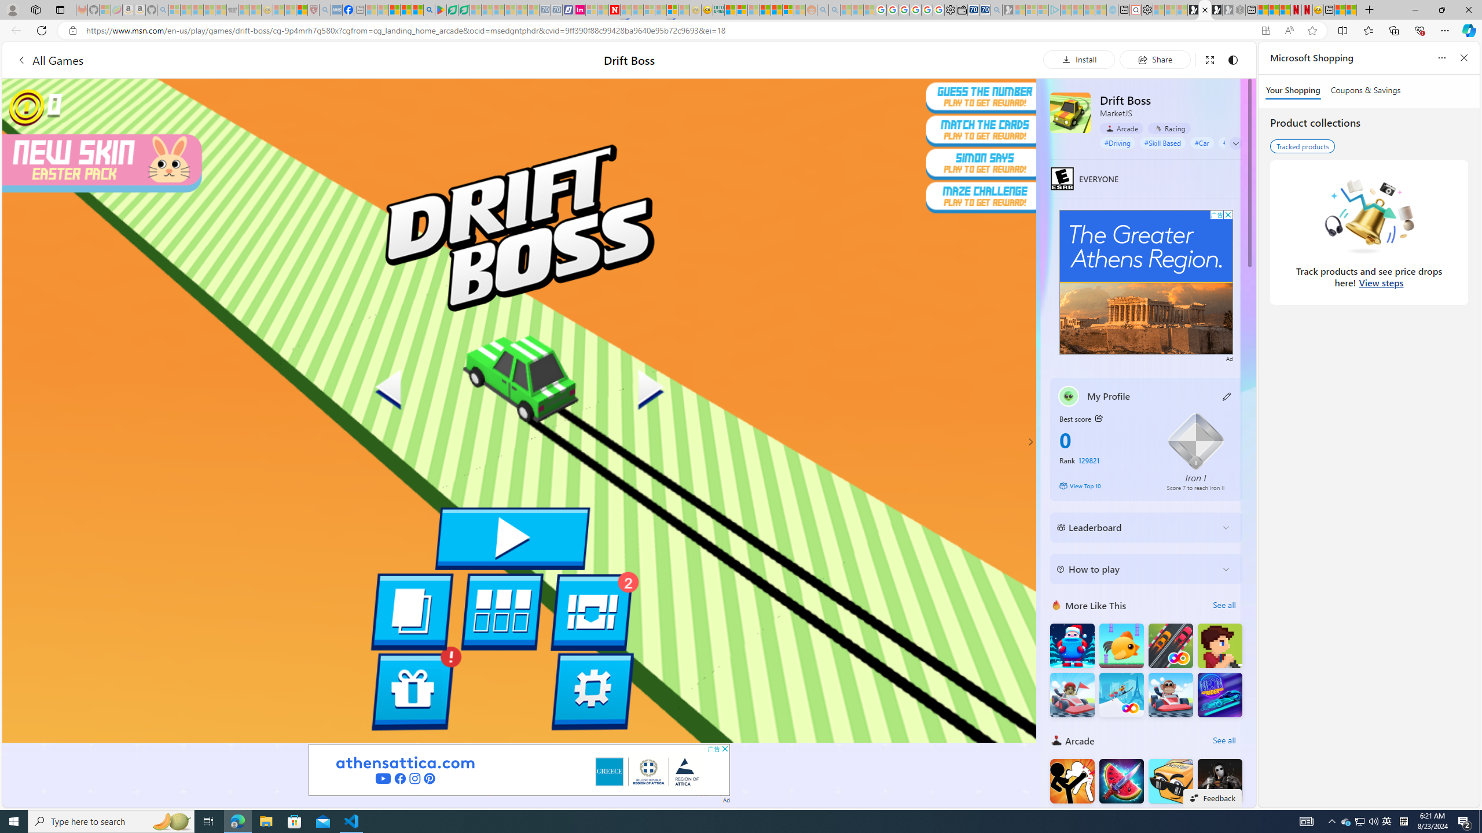  I want to click on Browser essentials, so click(1419, 30).